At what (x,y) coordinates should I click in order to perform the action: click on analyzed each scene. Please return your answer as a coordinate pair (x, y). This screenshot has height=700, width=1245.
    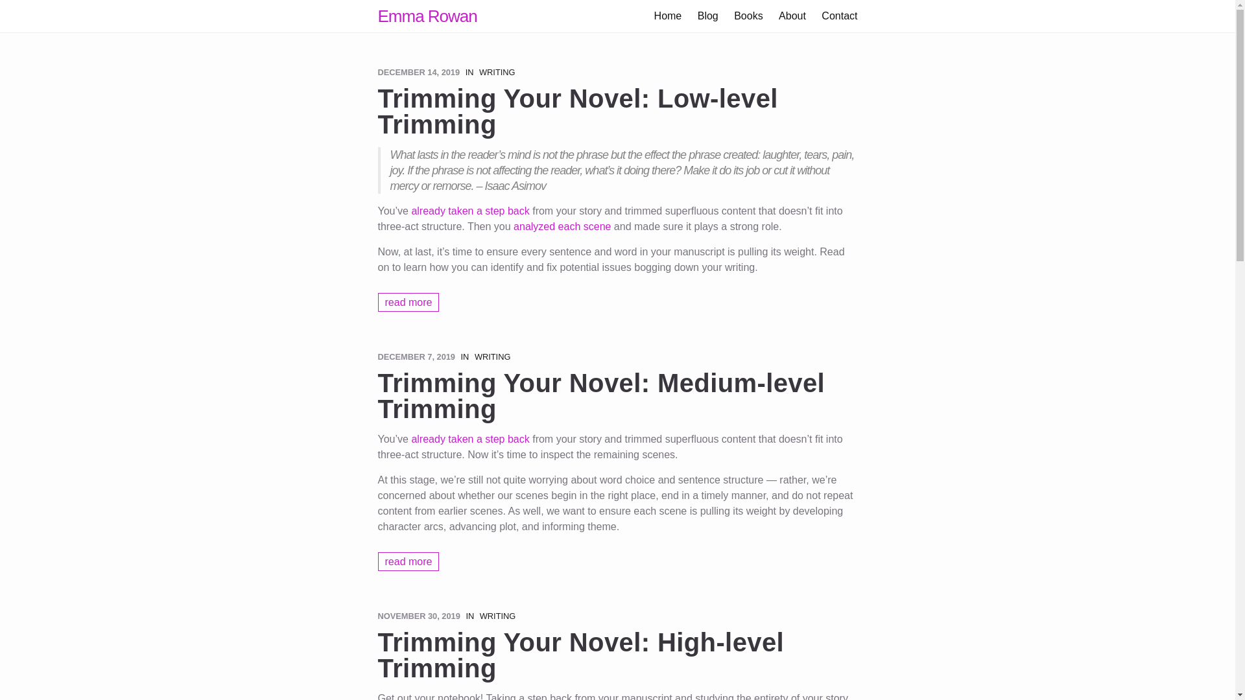
    Looking at the image, I should click on (562, 226).